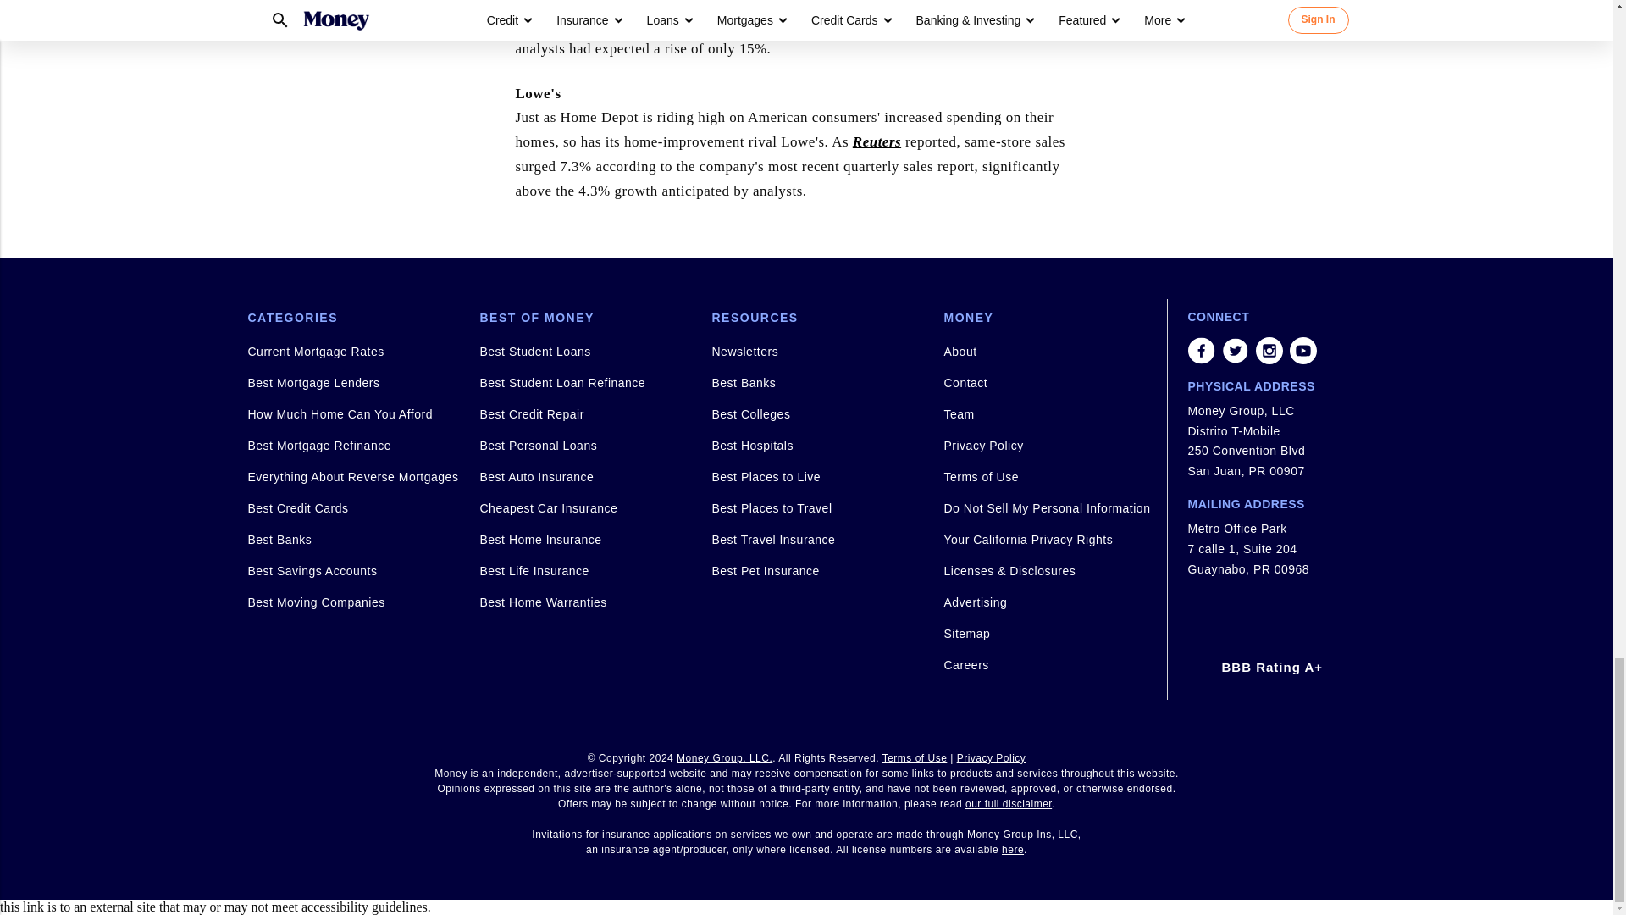 This screenshot has width=1626, height=915. What do you see at coordinates (1201, 351) in the screenshot?
I see `facebook share` at bounding box center [1201, 351].